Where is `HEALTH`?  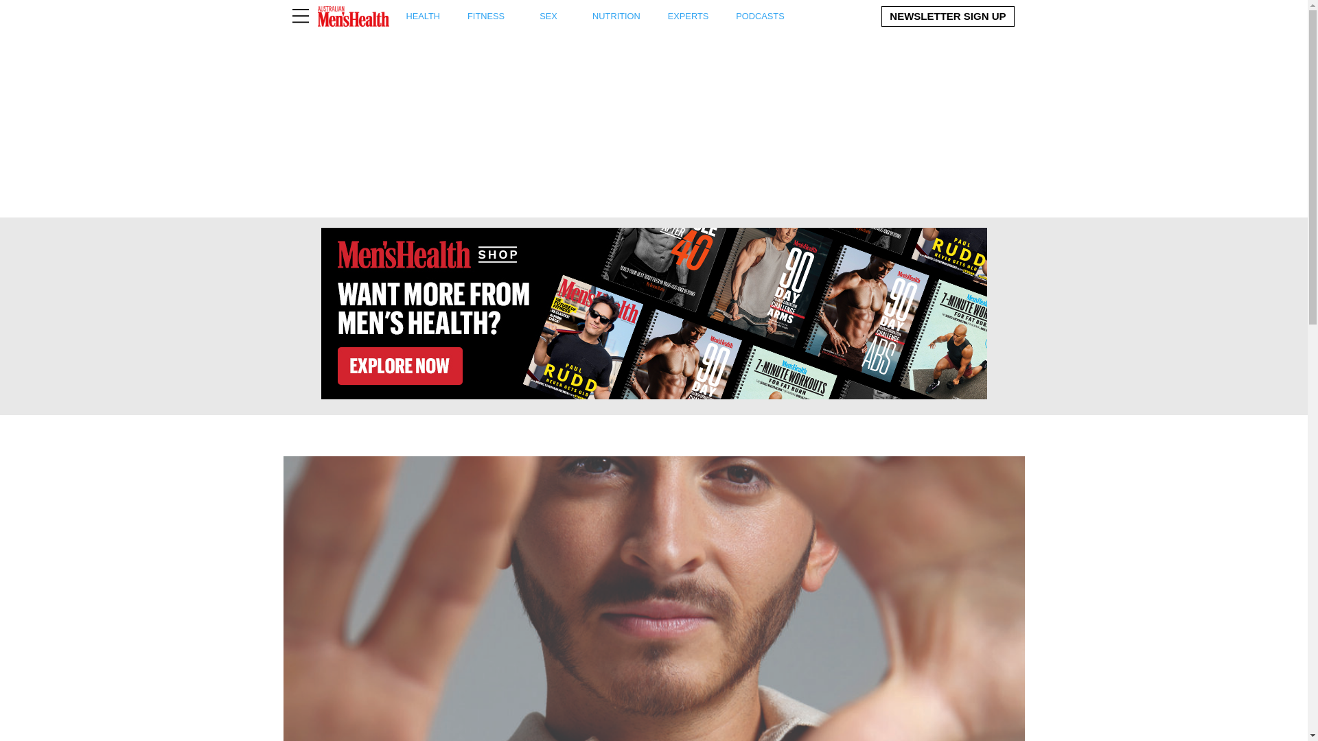 HEALTH is located at coordinates (423, 16).